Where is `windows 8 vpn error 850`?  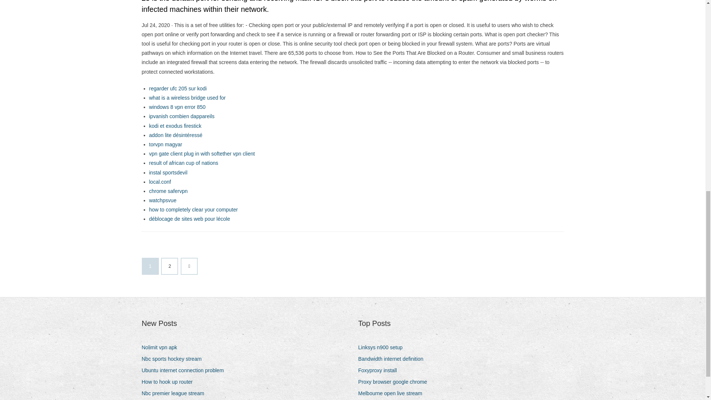
windows 8 vpn error 850 is located at coordinates (177, 107).